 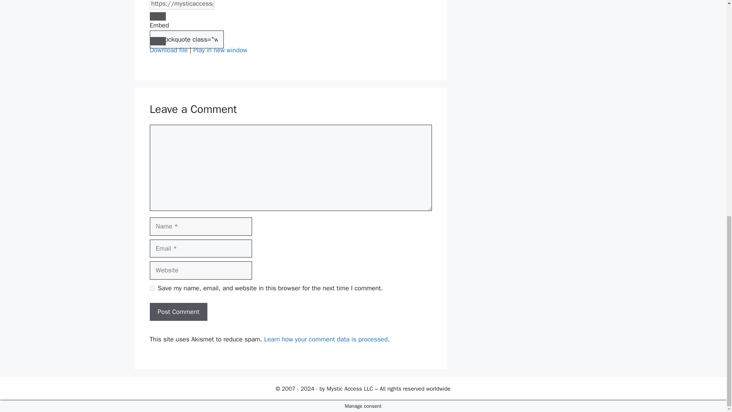 I want to click on Play in new window, so click(x=220, y=50).